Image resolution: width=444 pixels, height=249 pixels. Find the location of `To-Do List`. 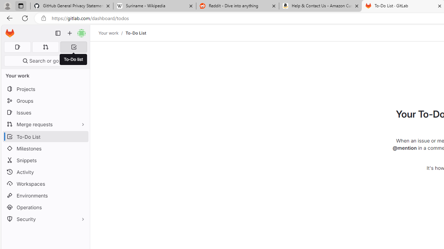

To-Do List is located at coordinates (136, 33).